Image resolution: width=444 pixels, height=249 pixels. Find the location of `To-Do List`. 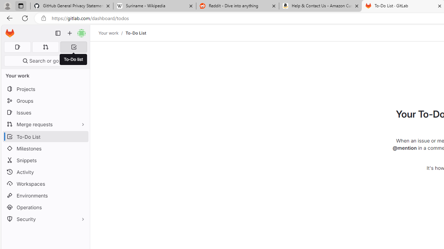

To-Do List is located at coordinates (136, 33).